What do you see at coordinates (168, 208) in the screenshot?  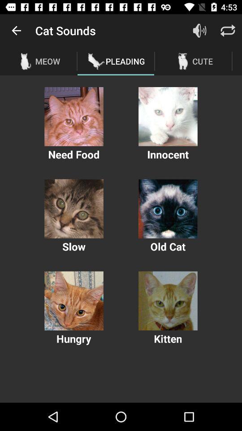 I see `old cat sounds` at bounding box center [168, 208].